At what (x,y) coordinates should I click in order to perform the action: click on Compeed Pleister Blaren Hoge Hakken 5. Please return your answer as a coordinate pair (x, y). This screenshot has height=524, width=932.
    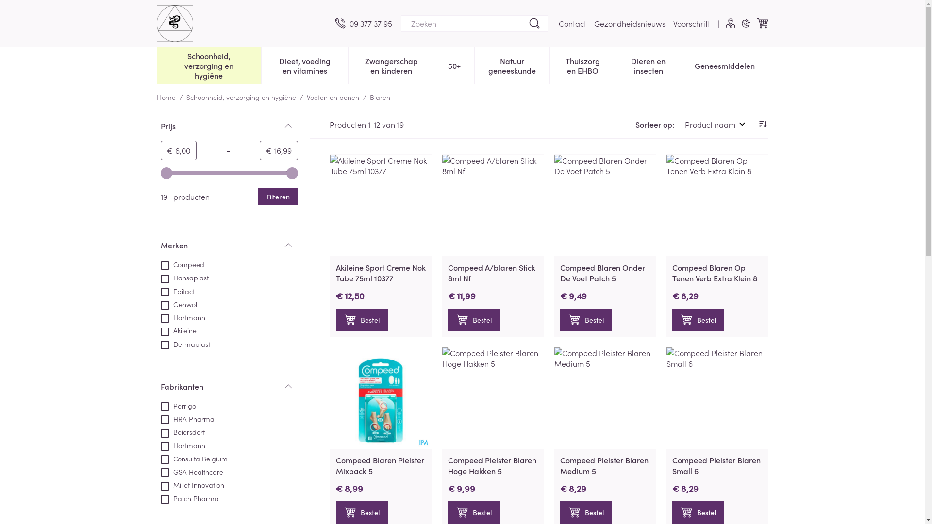
    Looking at the image, I should click on (492, 465).